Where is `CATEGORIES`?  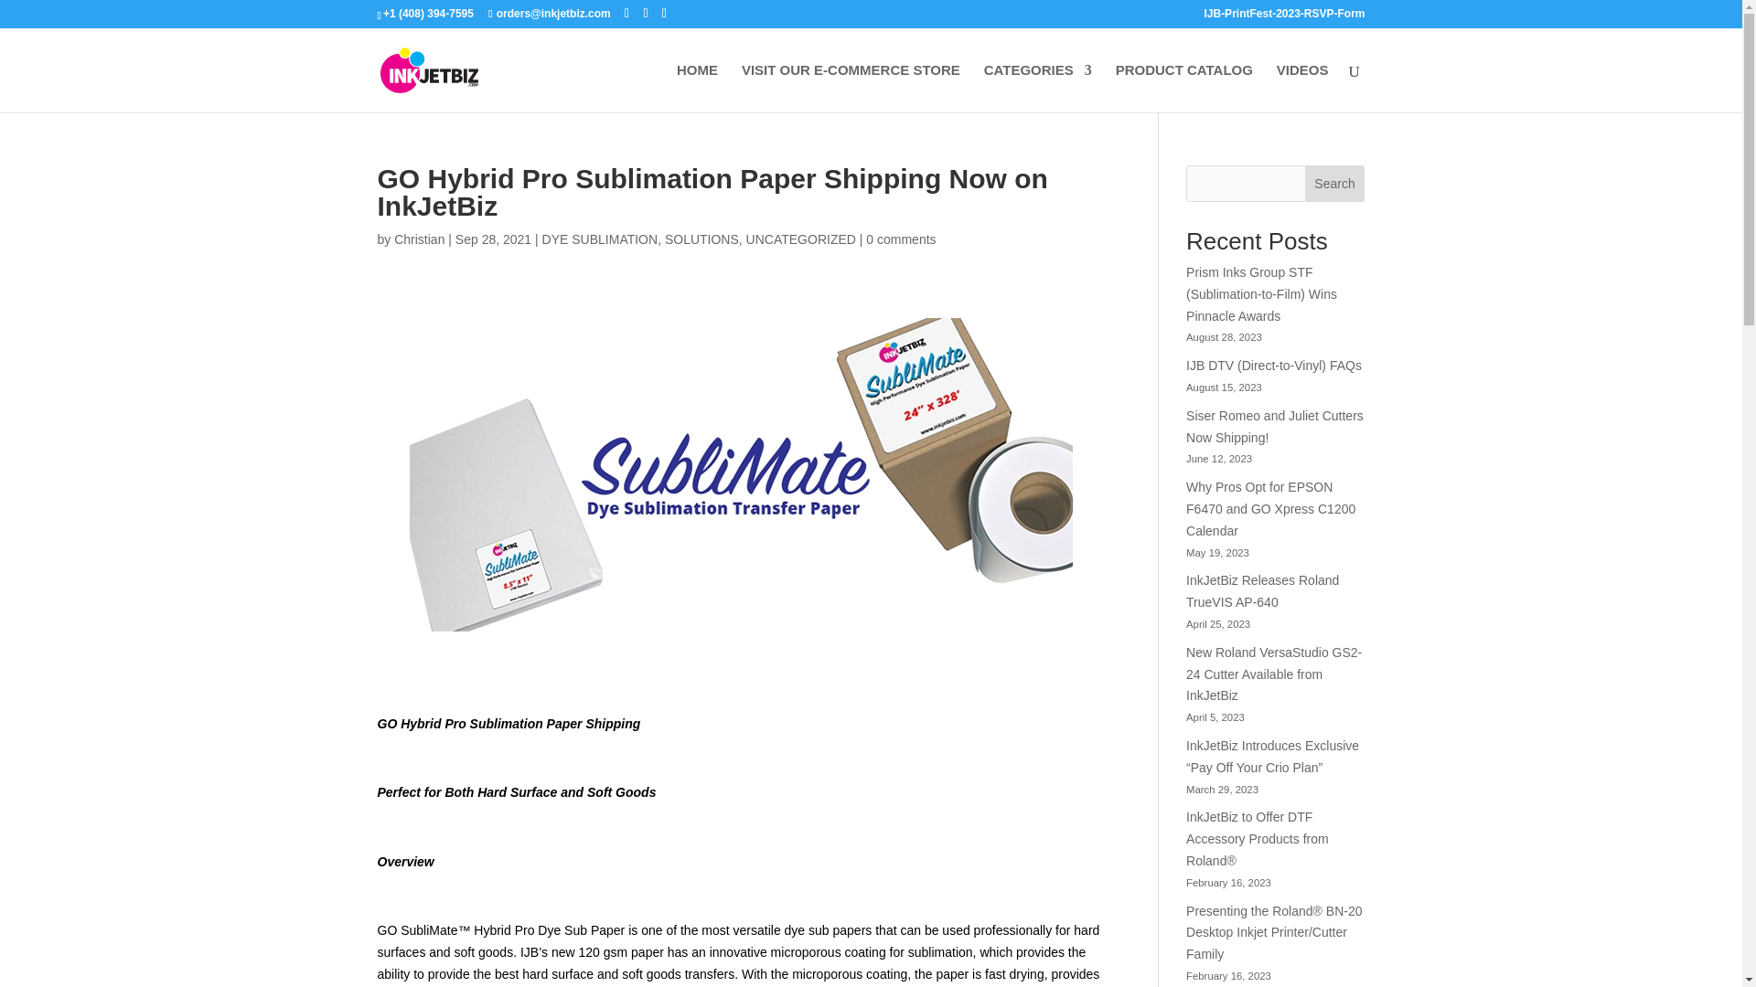
CATEGORIES is located at coordinates (1037, 88).